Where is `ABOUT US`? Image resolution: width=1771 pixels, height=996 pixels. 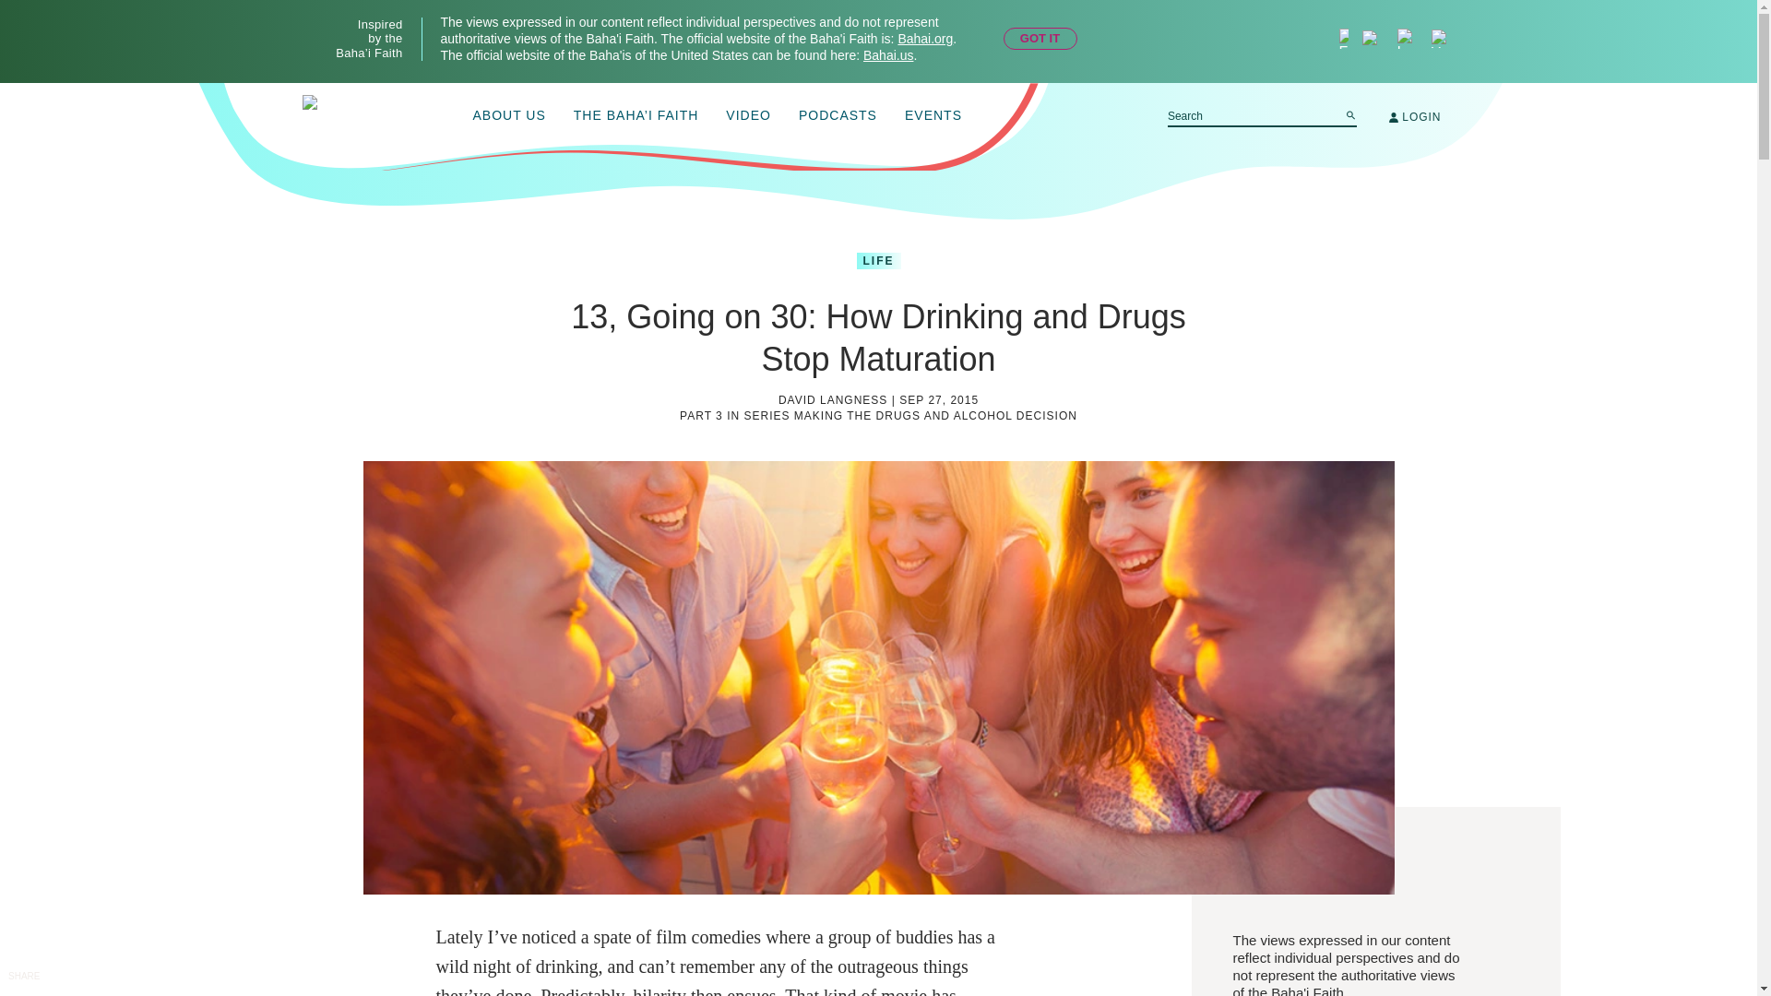
ABOUT US is located at coordinates (509, 116).